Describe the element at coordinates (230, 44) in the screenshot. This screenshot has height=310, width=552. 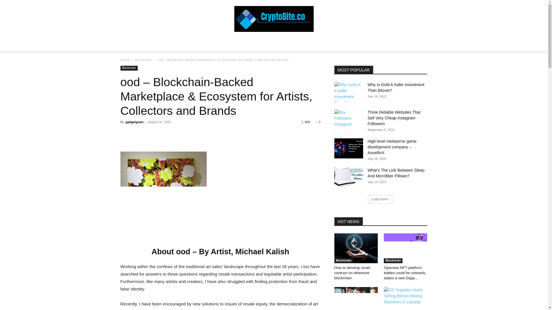
I see `CRYPTO WALLETS` at that location.